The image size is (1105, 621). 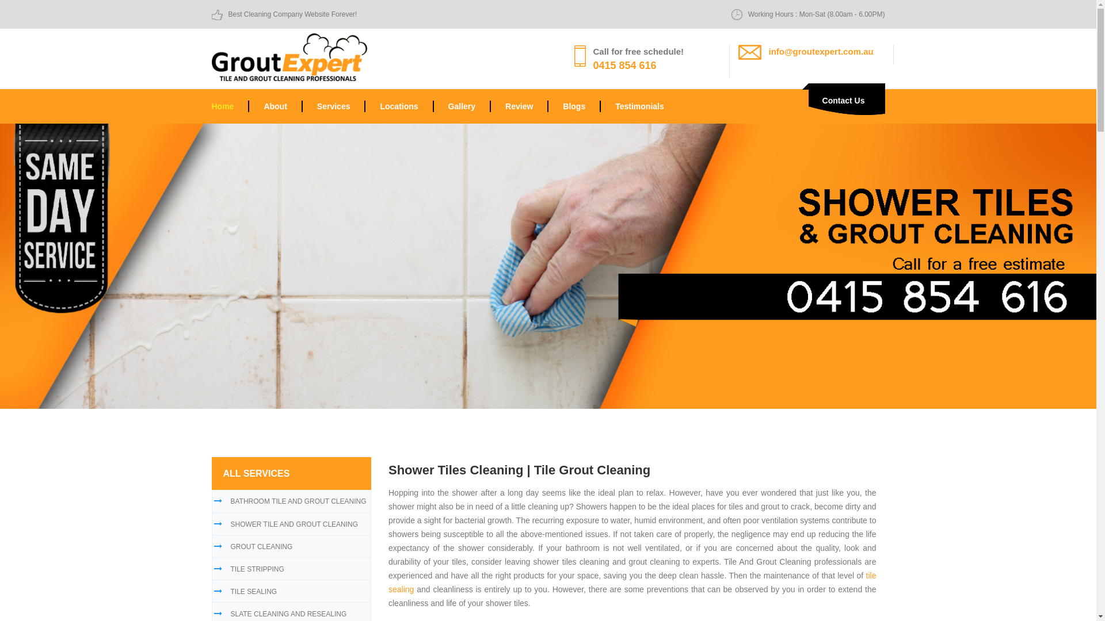 What do you see at coordinates (462, 106) in the screenshot?
I see `Gallery` at bounding box center [462, 106].